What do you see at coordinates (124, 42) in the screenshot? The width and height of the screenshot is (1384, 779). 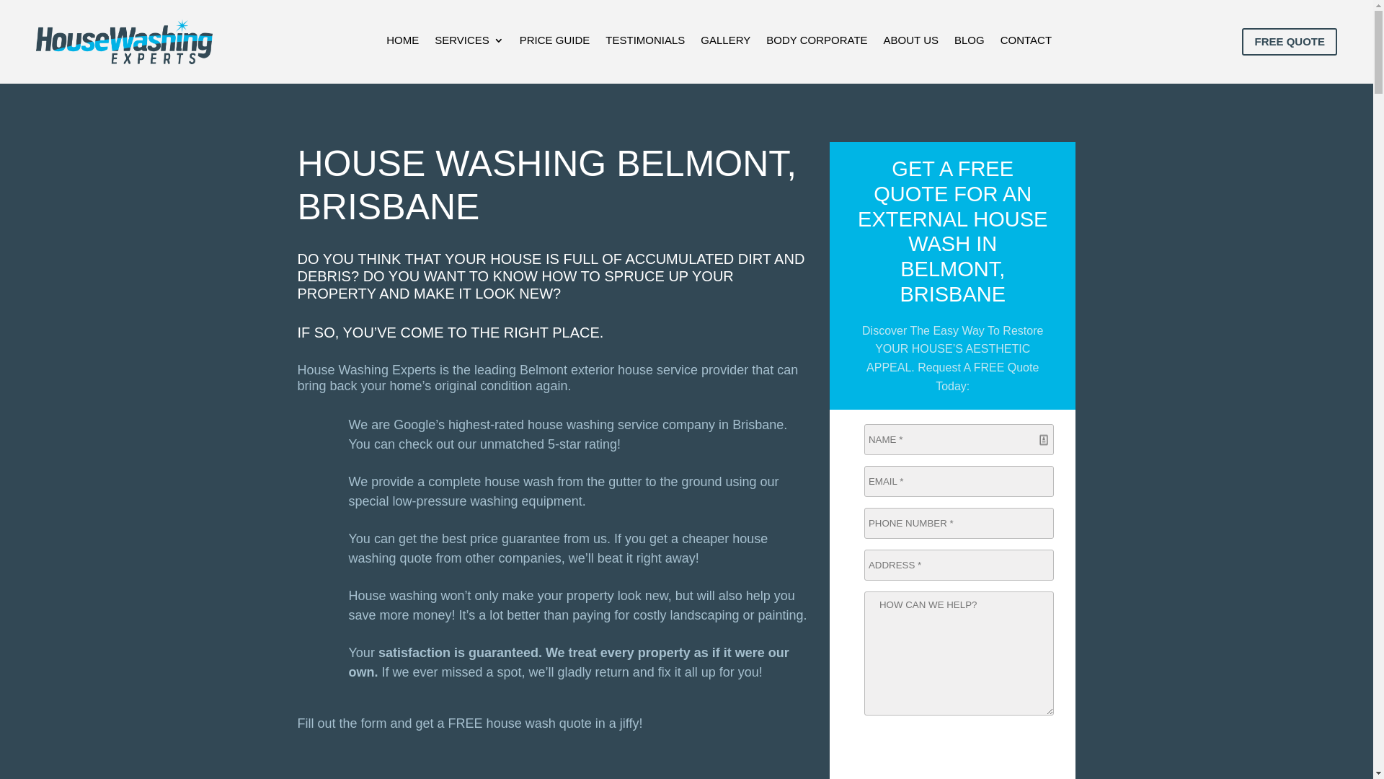 I see `logo-new` at bounding box center [124, 42].